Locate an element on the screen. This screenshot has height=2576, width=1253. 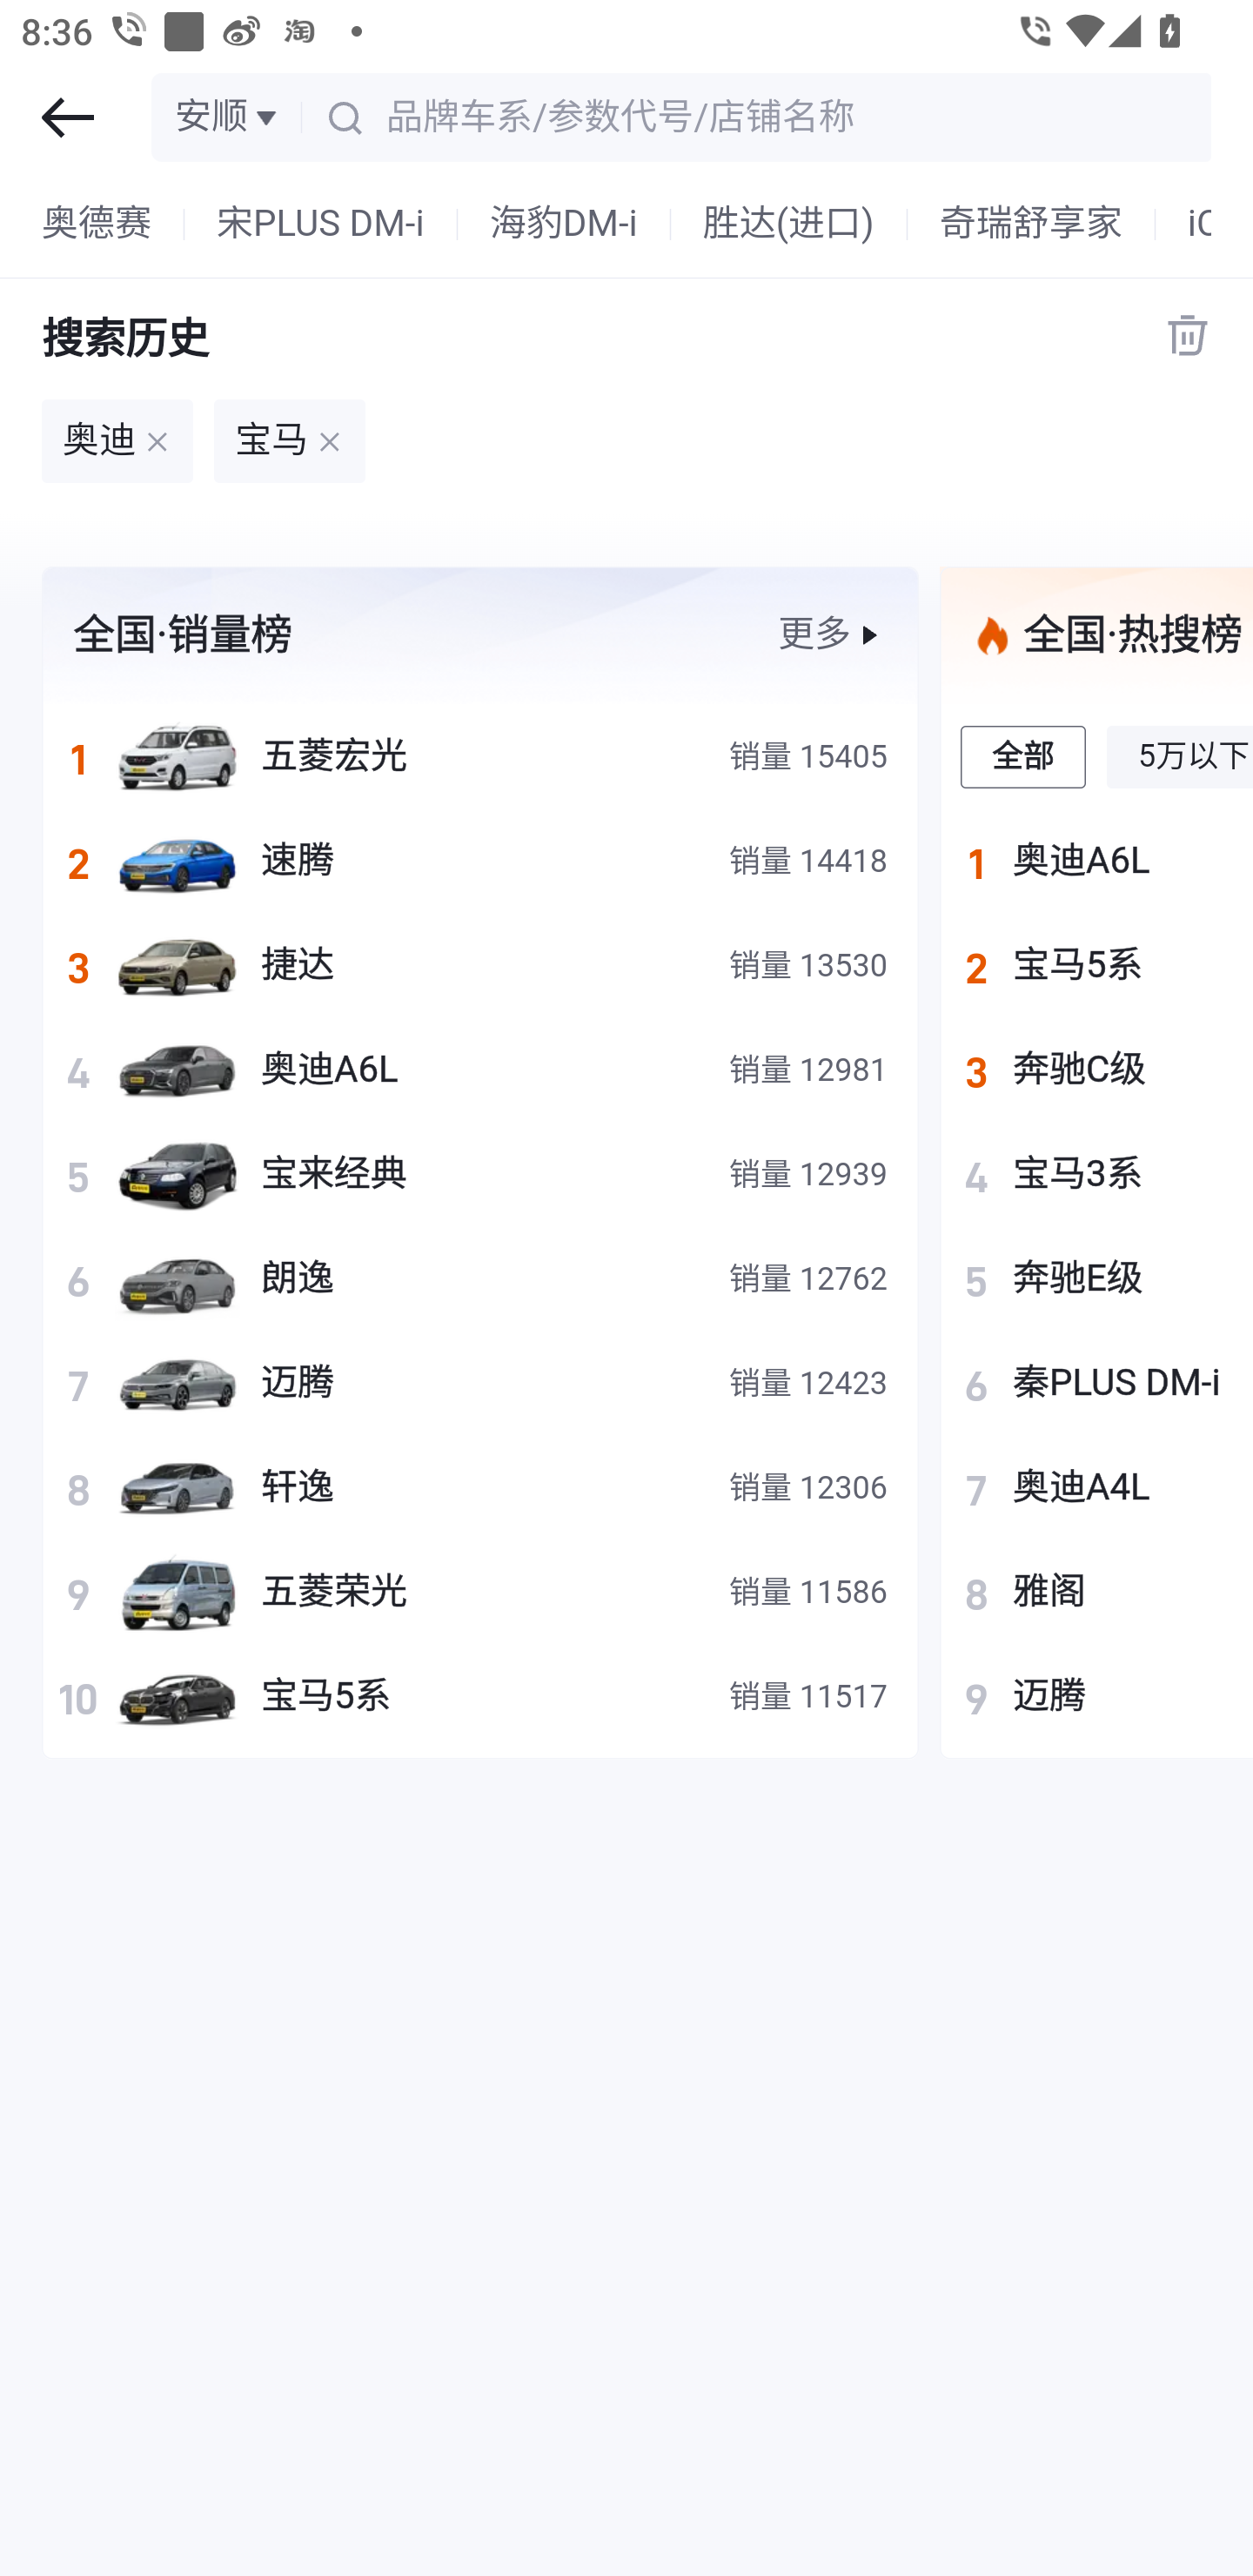
奥迪 is located at coordinates (117, 442).